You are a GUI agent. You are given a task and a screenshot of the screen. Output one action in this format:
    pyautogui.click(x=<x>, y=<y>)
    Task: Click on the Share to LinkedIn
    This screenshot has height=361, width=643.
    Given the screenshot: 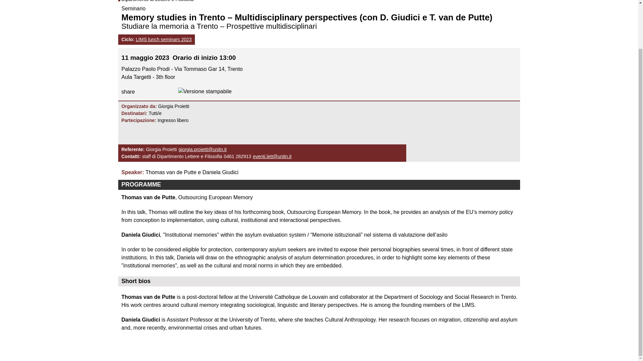 What is the action you would take?
    pyautogui.click(x=156, y=92)
    